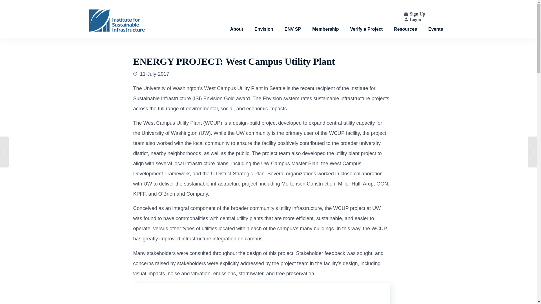 This screenshot has width=541, height=304. What do you see at coordinates (325, 23) in the screenshot?
I see `Membership` at bounding box center [325, 23].